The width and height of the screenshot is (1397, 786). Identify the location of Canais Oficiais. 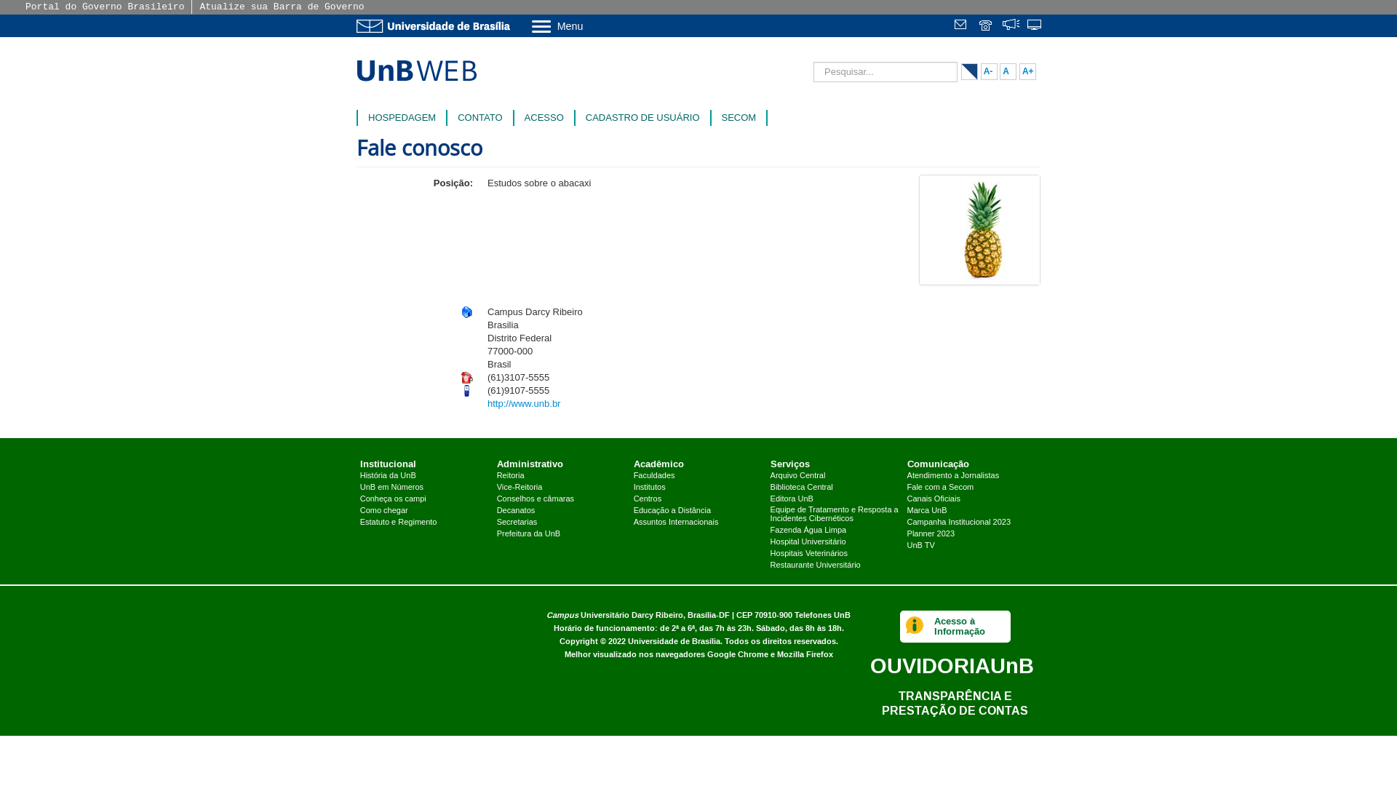
(934, 499).